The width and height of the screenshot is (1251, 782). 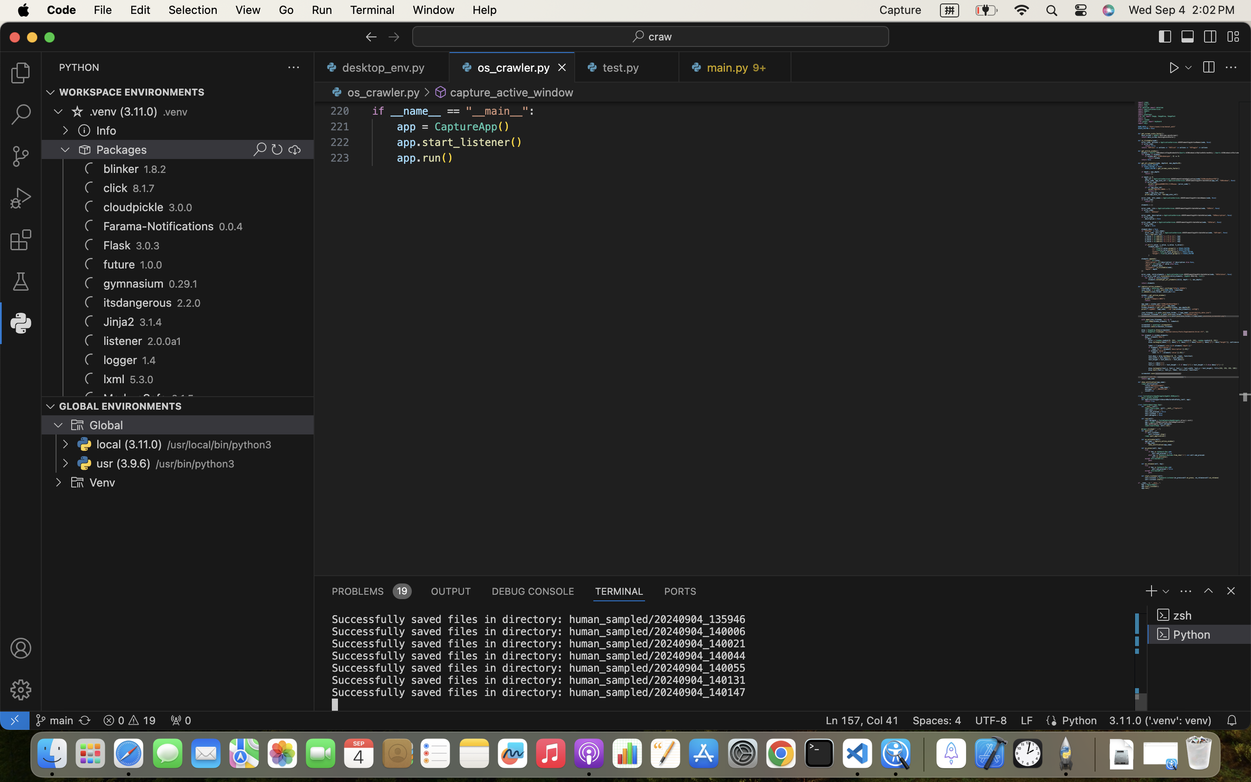 What do you see at coordinates (181, 720) in the screenshot?
I see ` 0` at bounding box center [181, 720].